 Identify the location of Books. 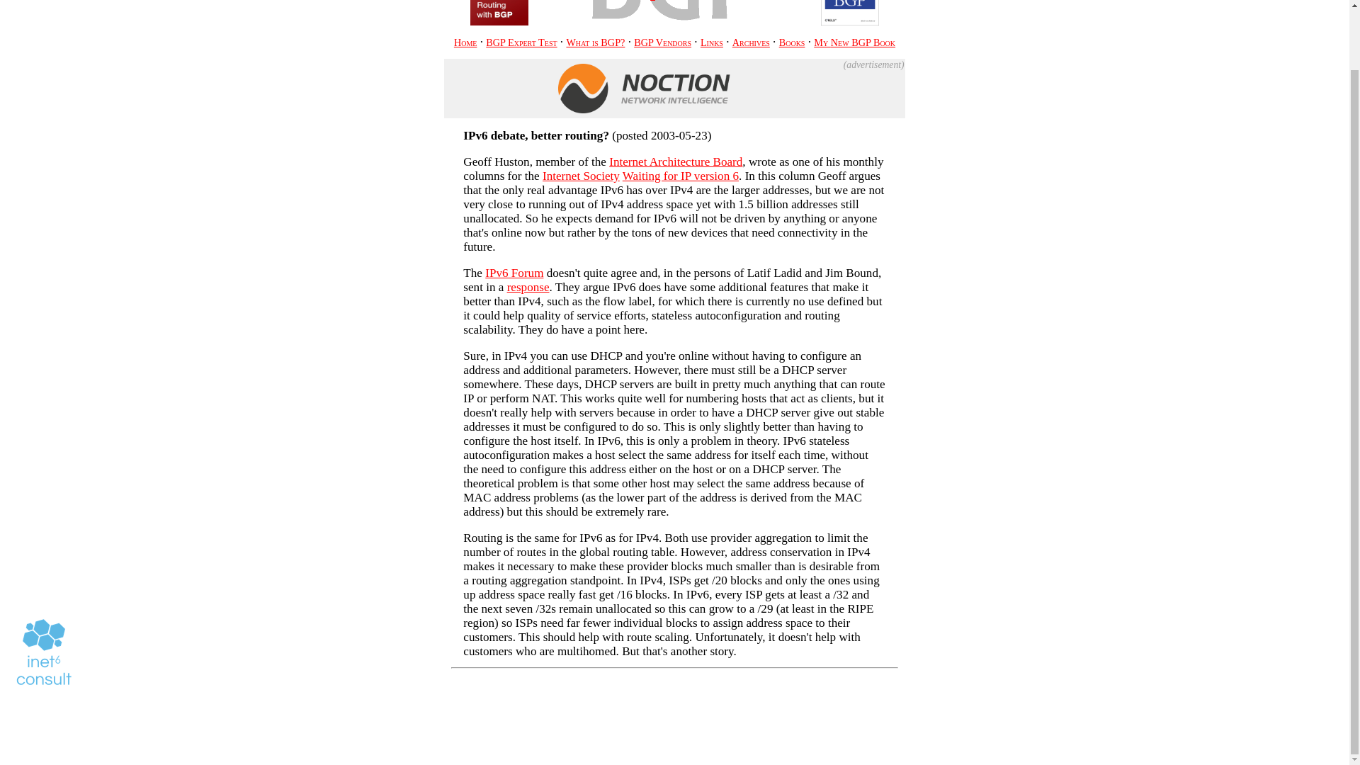
(792, 42).